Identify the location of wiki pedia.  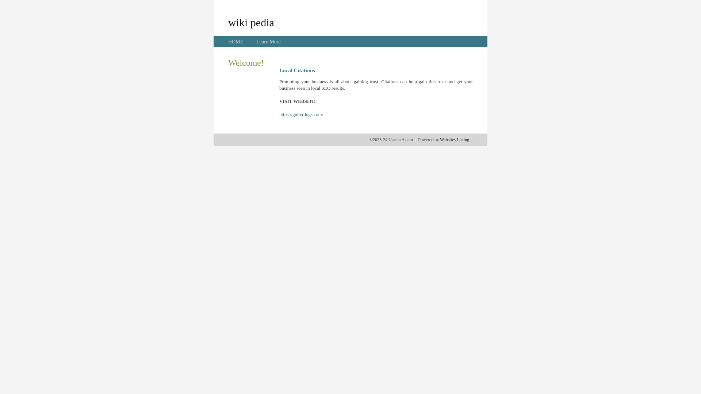
(251, 22).